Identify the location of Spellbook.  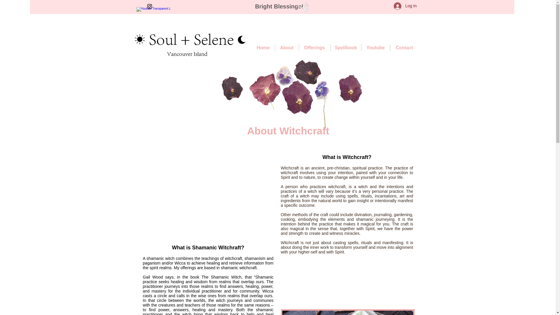
(346, 48).